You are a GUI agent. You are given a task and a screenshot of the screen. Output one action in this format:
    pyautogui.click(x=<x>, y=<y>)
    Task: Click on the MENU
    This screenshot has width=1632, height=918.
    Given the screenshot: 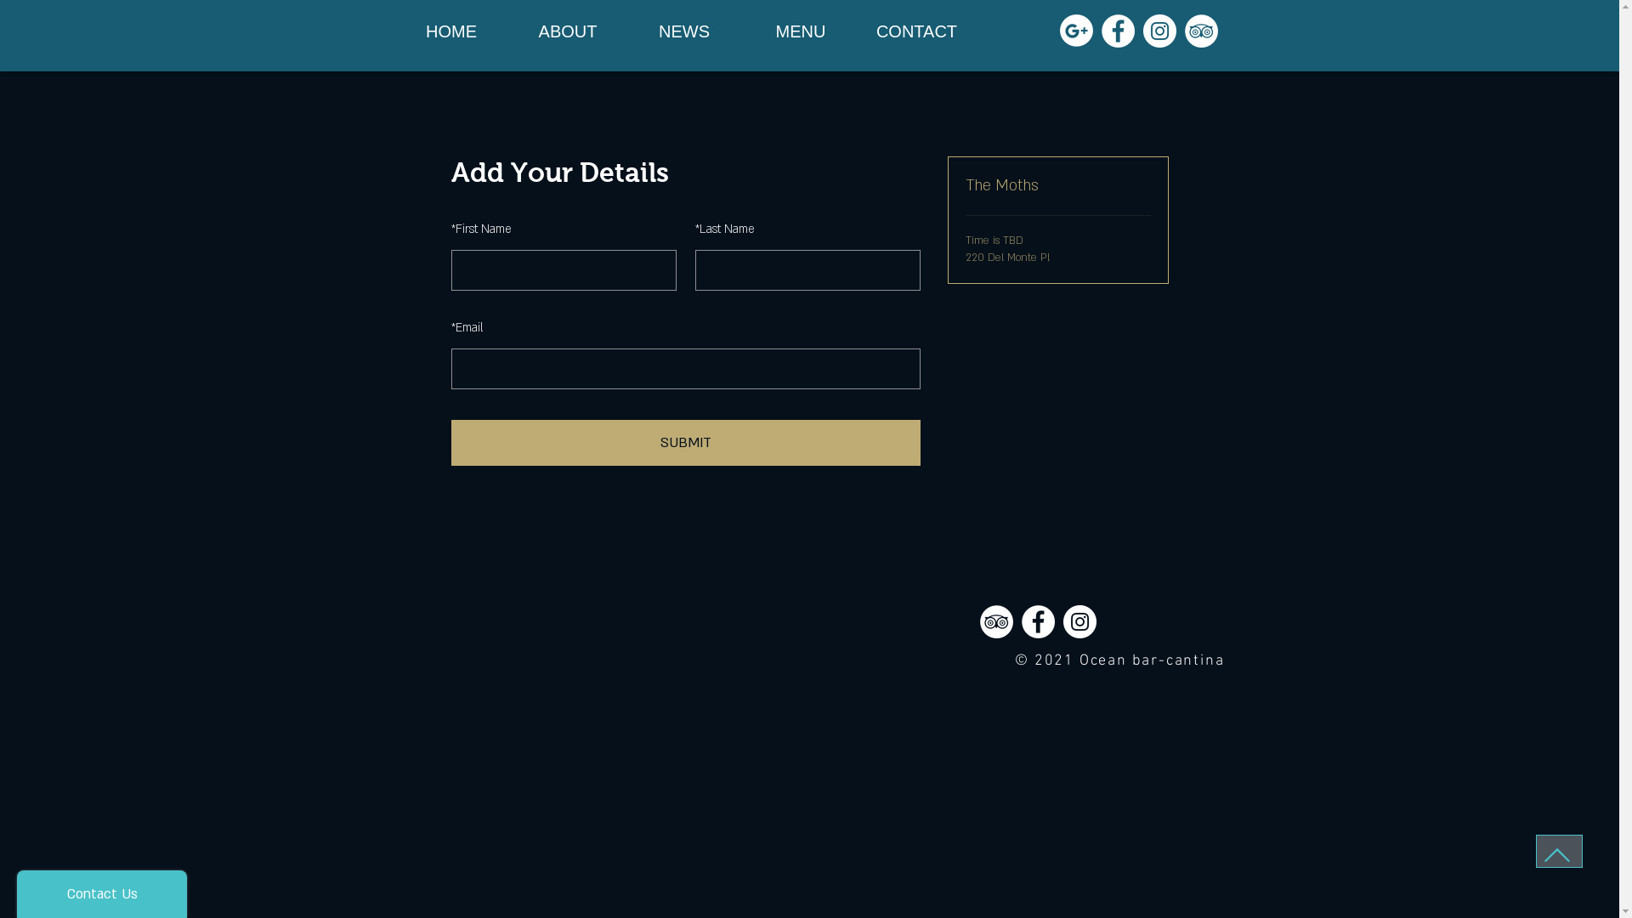 What is the action you would take?
    pyautogui.click(x=801, y=31)
    